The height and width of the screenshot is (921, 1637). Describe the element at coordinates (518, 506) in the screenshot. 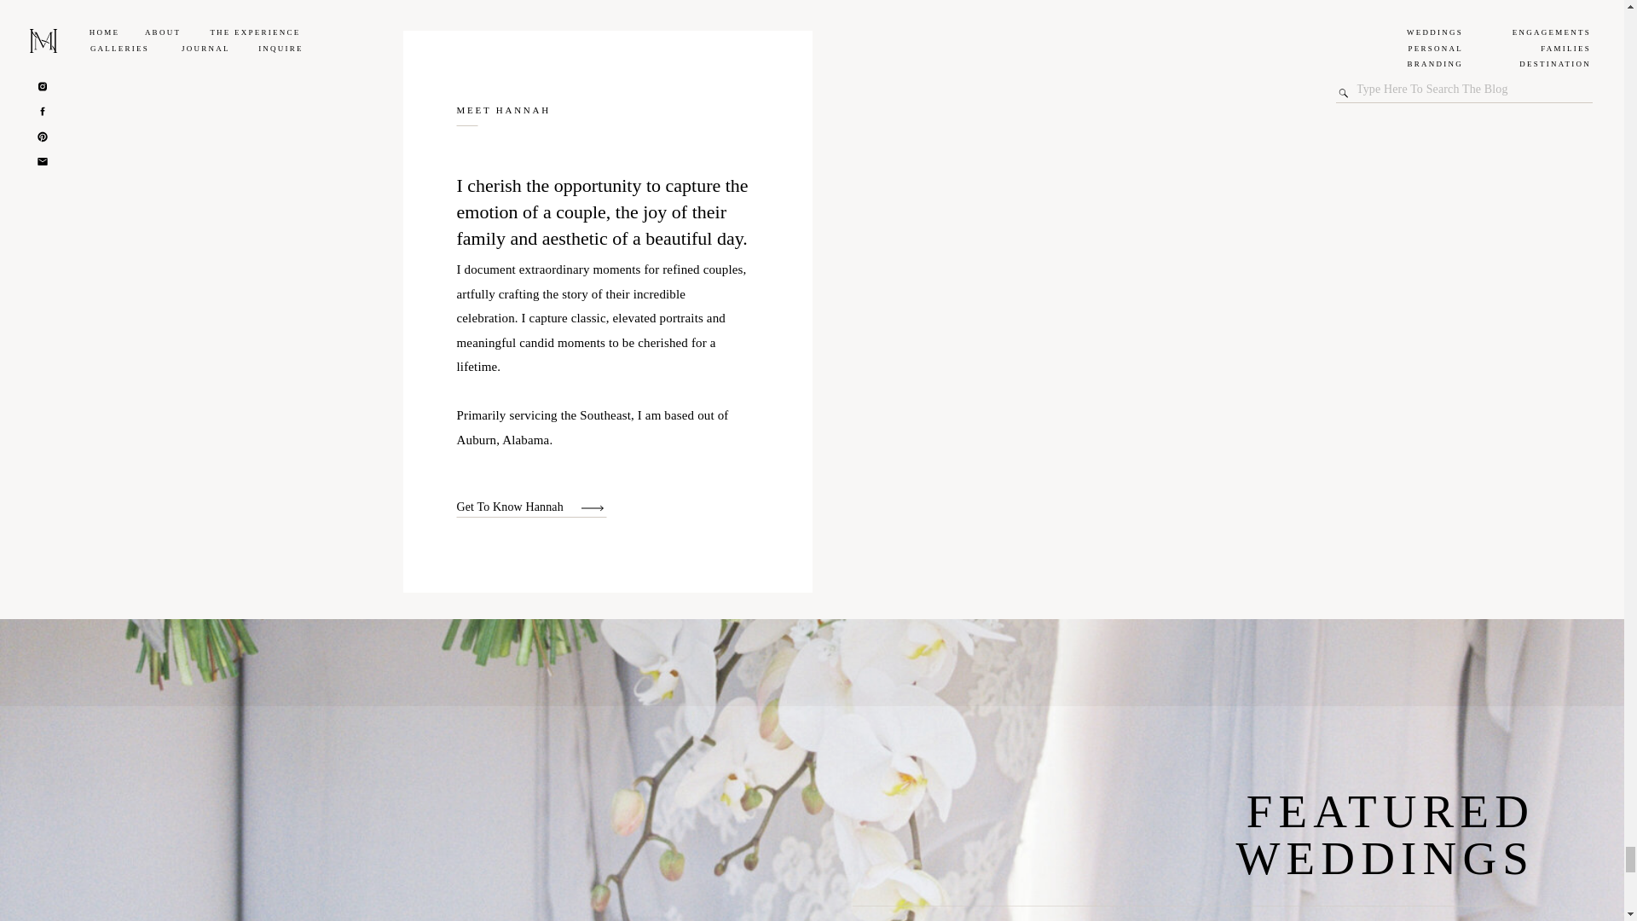

I see `Get To Know Hannah` at that location.